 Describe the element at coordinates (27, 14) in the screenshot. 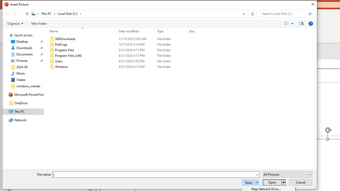

I see `Up to "This PC" (Alt + Up Arrow)` at that location.